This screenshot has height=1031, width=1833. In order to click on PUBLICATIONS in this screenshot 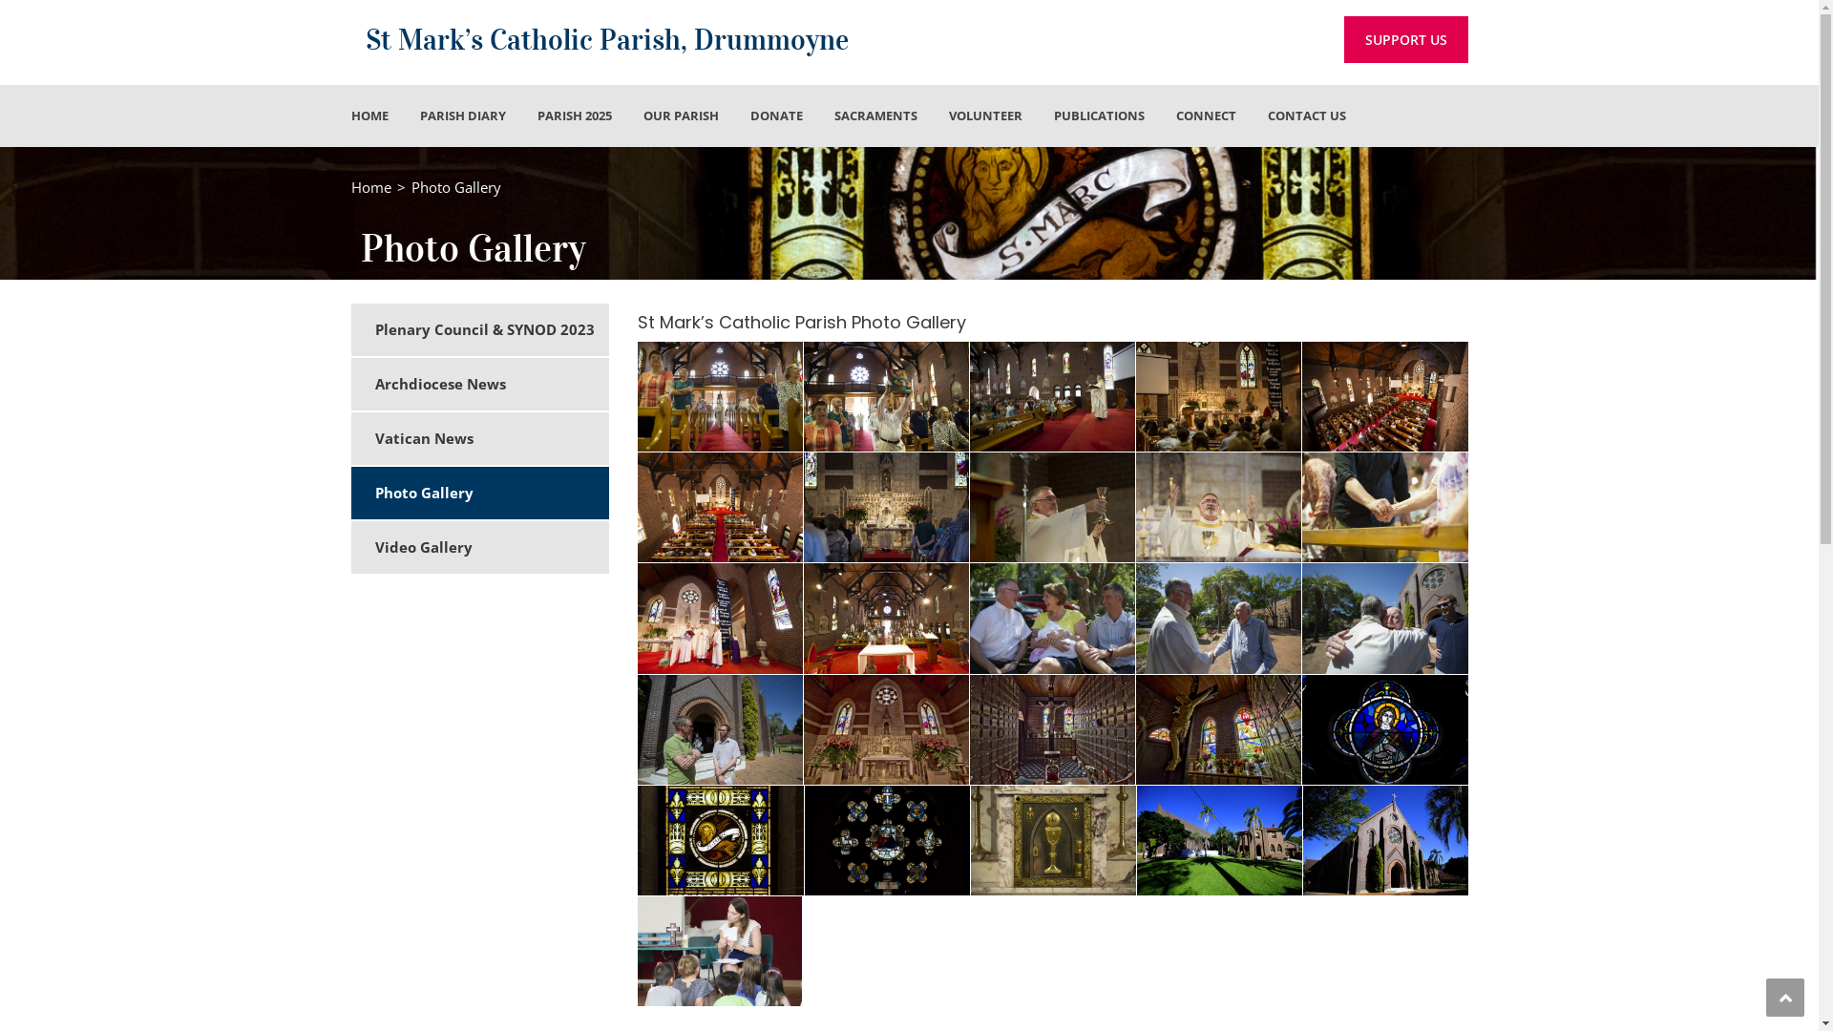, I will do `click(1100, 116)`.